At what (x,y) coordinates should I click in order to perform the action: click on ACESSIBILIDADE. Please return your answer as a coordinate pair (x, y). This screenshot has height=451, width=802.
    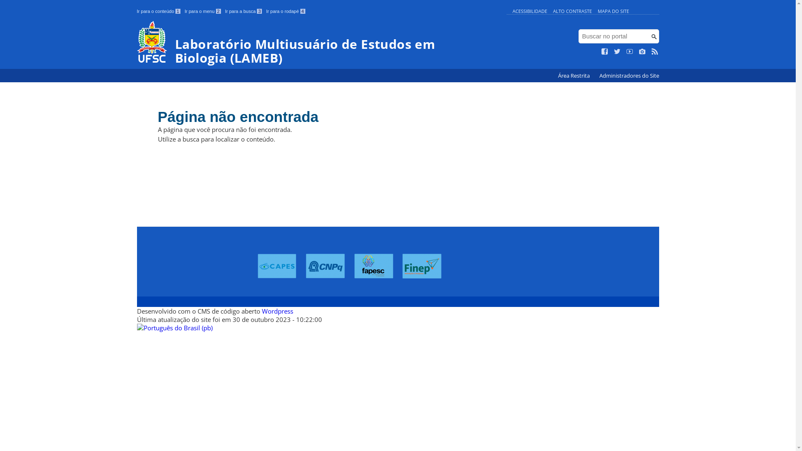
    Looking at the image, I should click on (530, 11).